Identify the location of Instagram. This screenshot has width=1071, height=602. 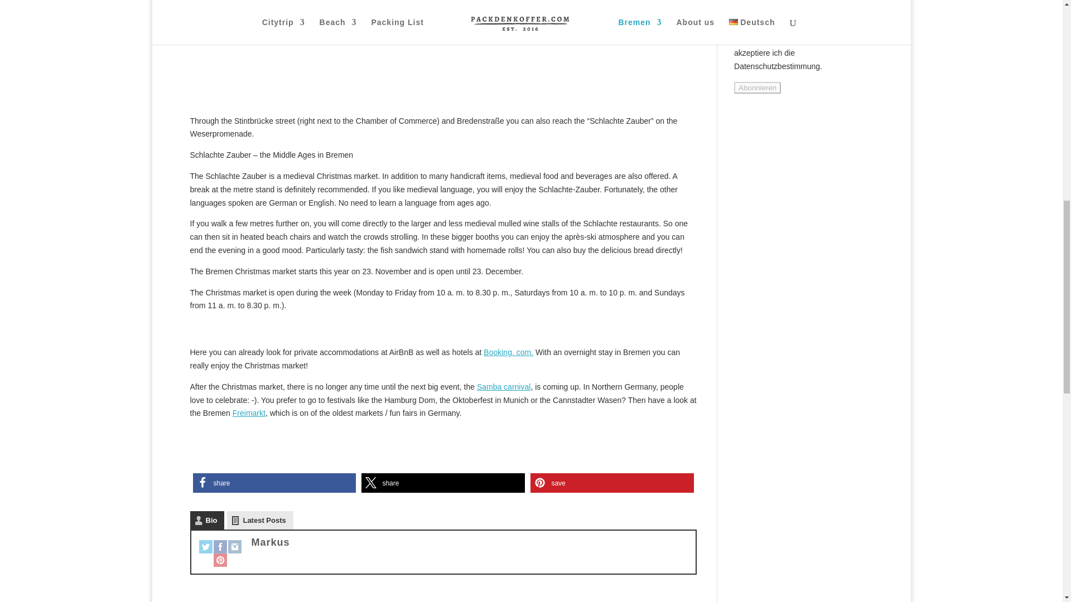
(234, 546).